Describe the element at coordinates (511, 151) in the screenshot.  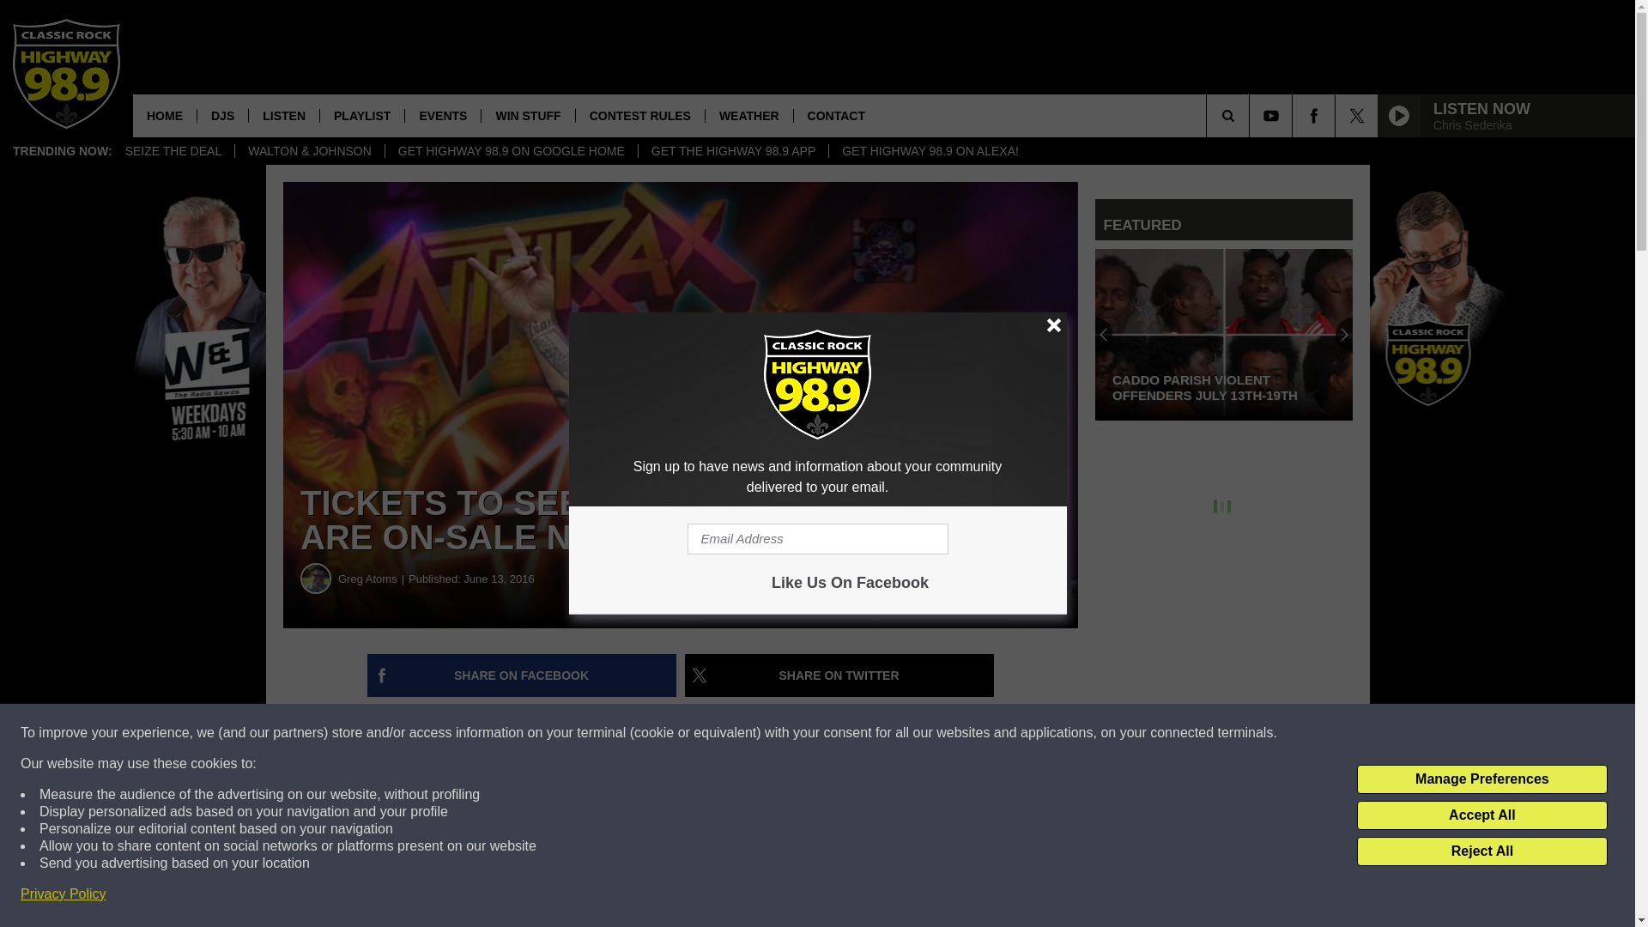
I see `GET HIGHWAY 98.9 ON GOOGLE HOME` at that location.